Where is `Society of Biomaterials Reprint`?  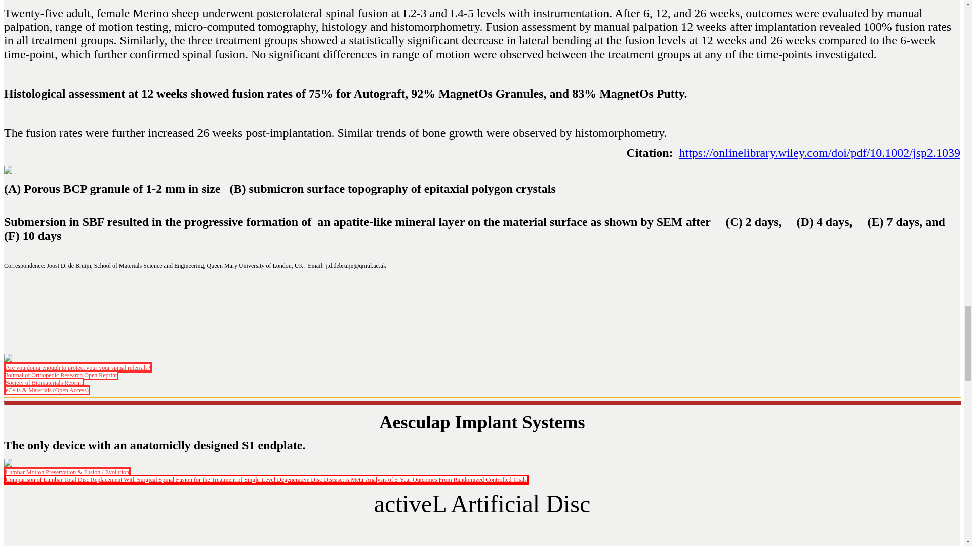
Society of Biomaterials Reprint is located at coordinates (44, 382).